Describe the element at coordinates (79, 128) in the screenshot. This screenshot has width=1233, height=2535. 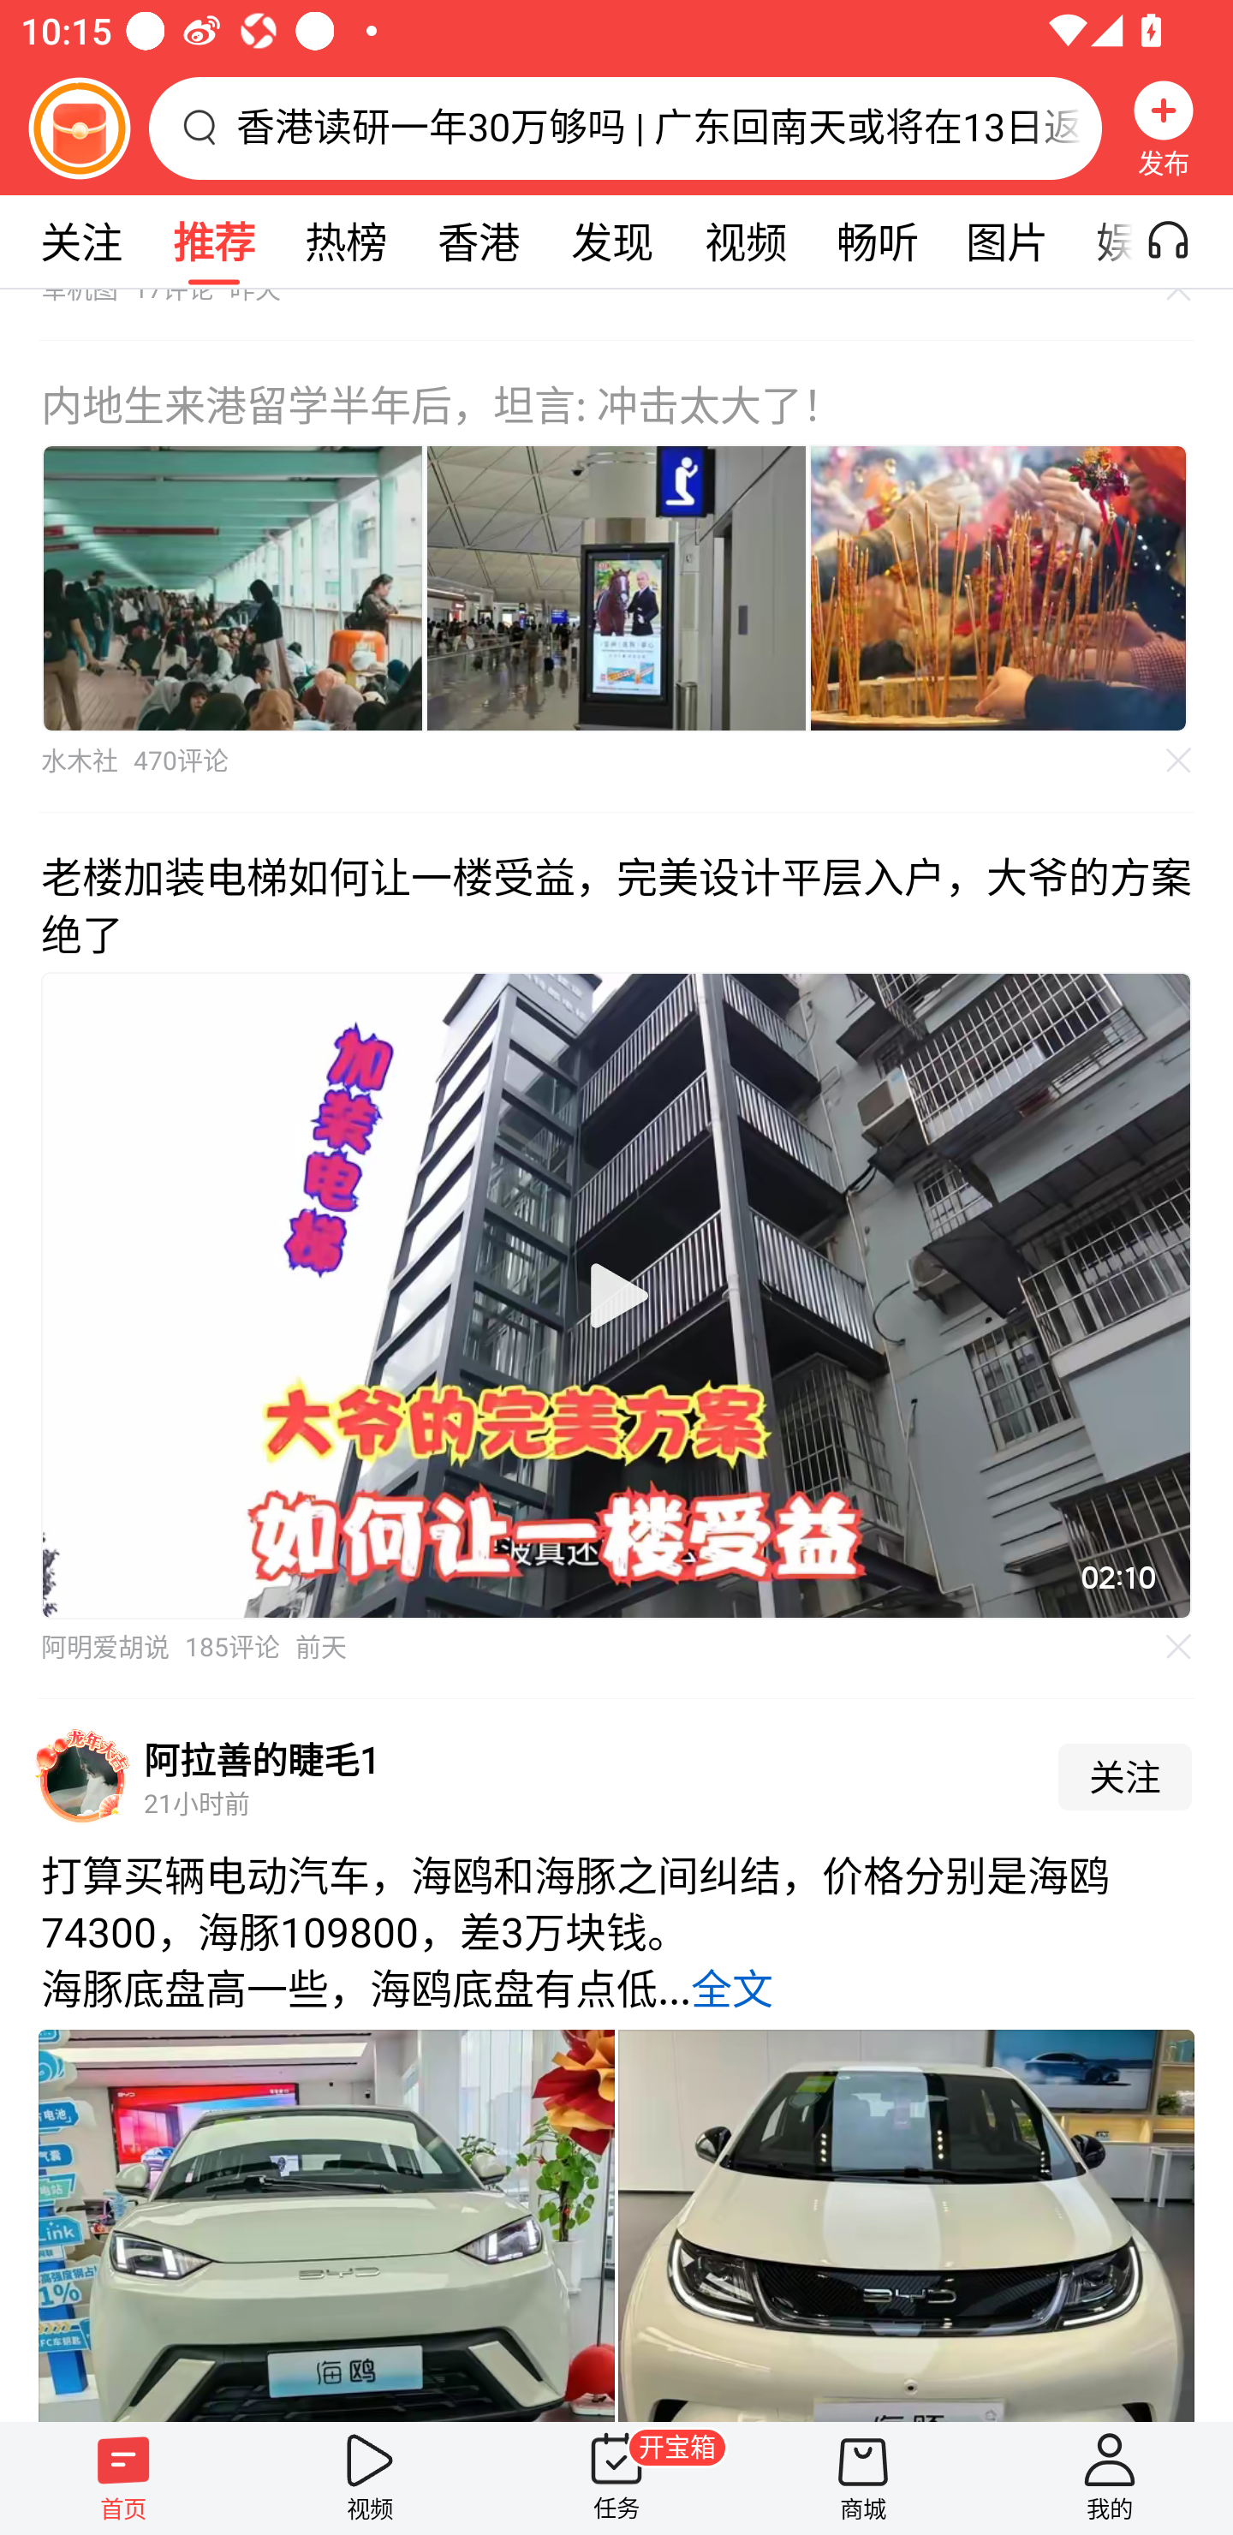
I see `阅读赚金币` at that location.